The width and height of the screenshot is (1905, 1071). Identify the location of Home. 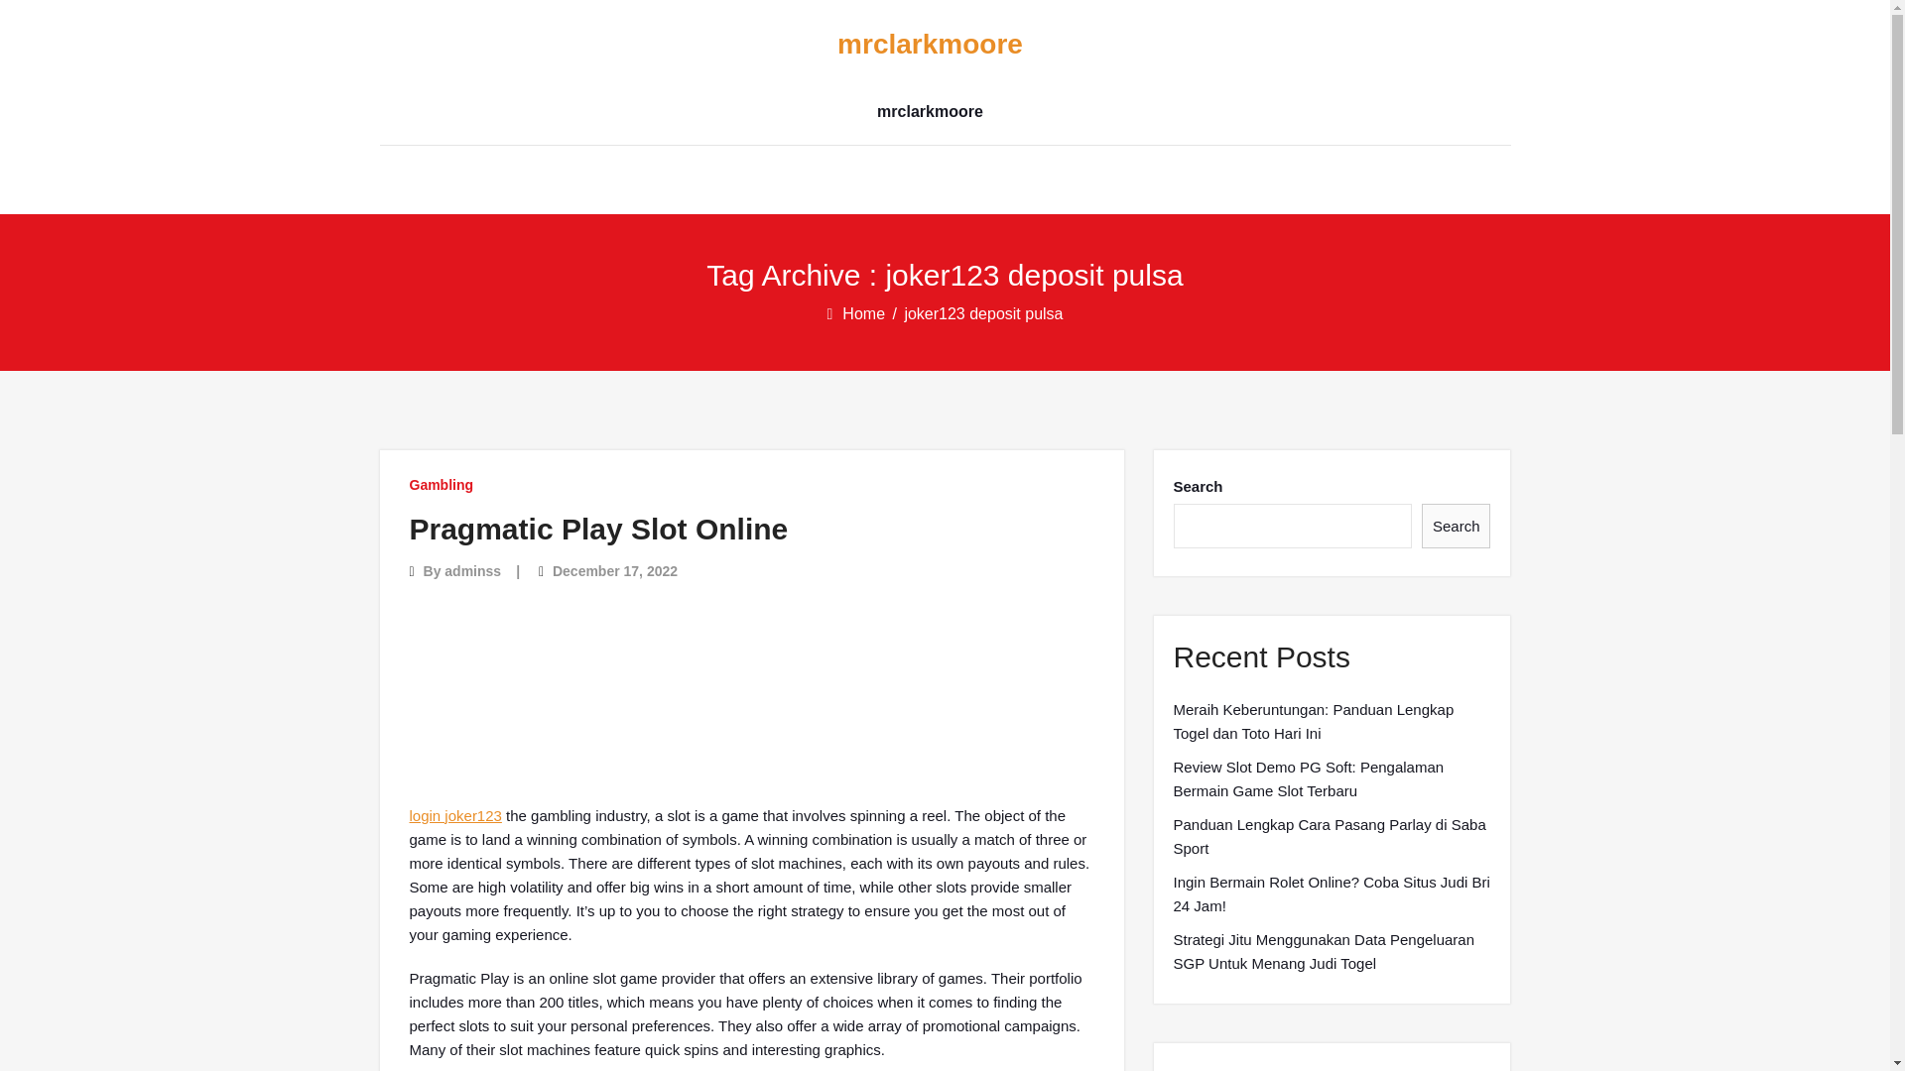
(864, 313).